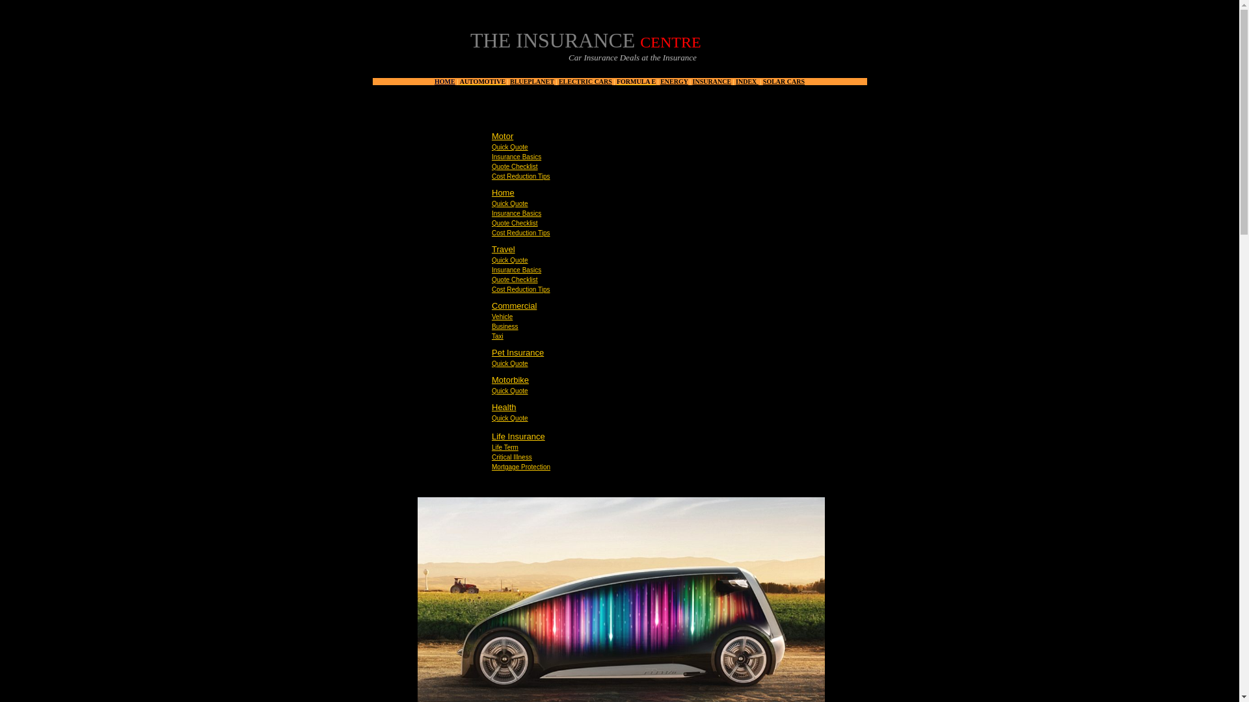  I want to click on Quick Quote, so click(510, 147).